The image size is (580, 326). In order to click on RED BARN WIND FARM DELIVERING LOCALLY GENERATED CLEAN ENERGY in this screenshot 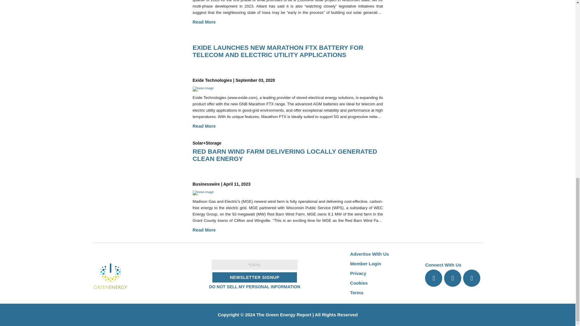, I will do `click(288, 163)`.